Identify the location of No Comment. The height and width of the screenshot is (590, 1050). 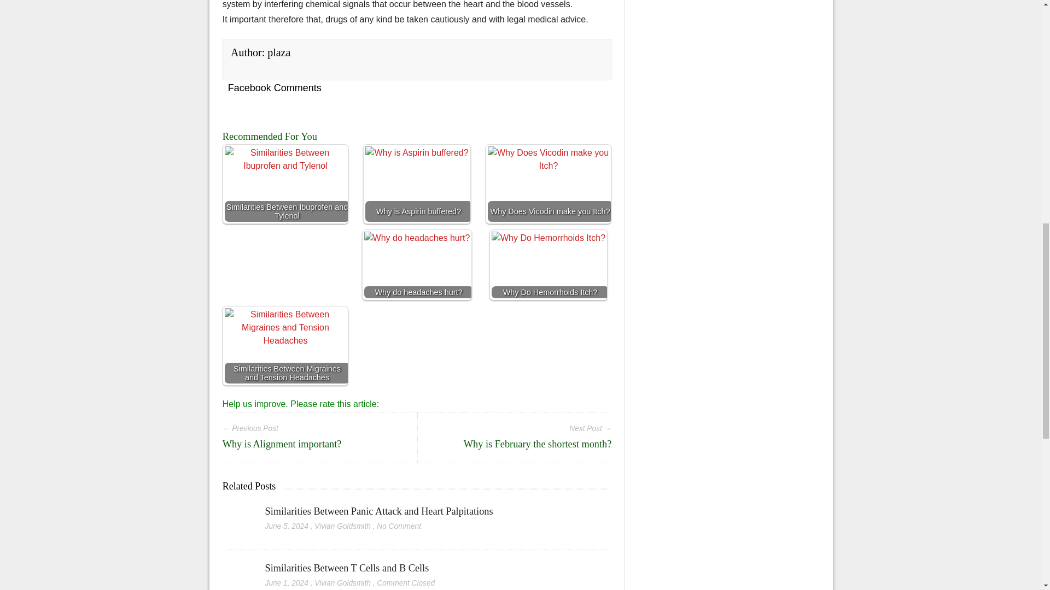
(399, 526).